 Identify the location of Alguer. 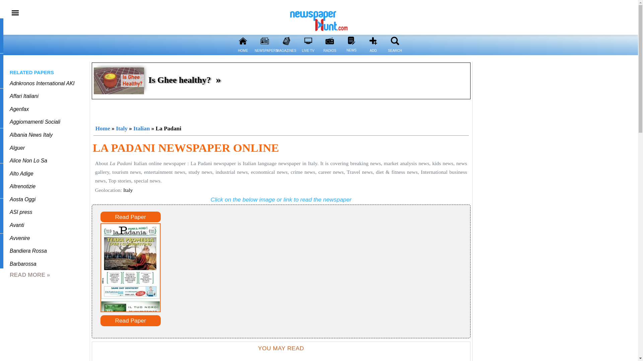
(17, 148).